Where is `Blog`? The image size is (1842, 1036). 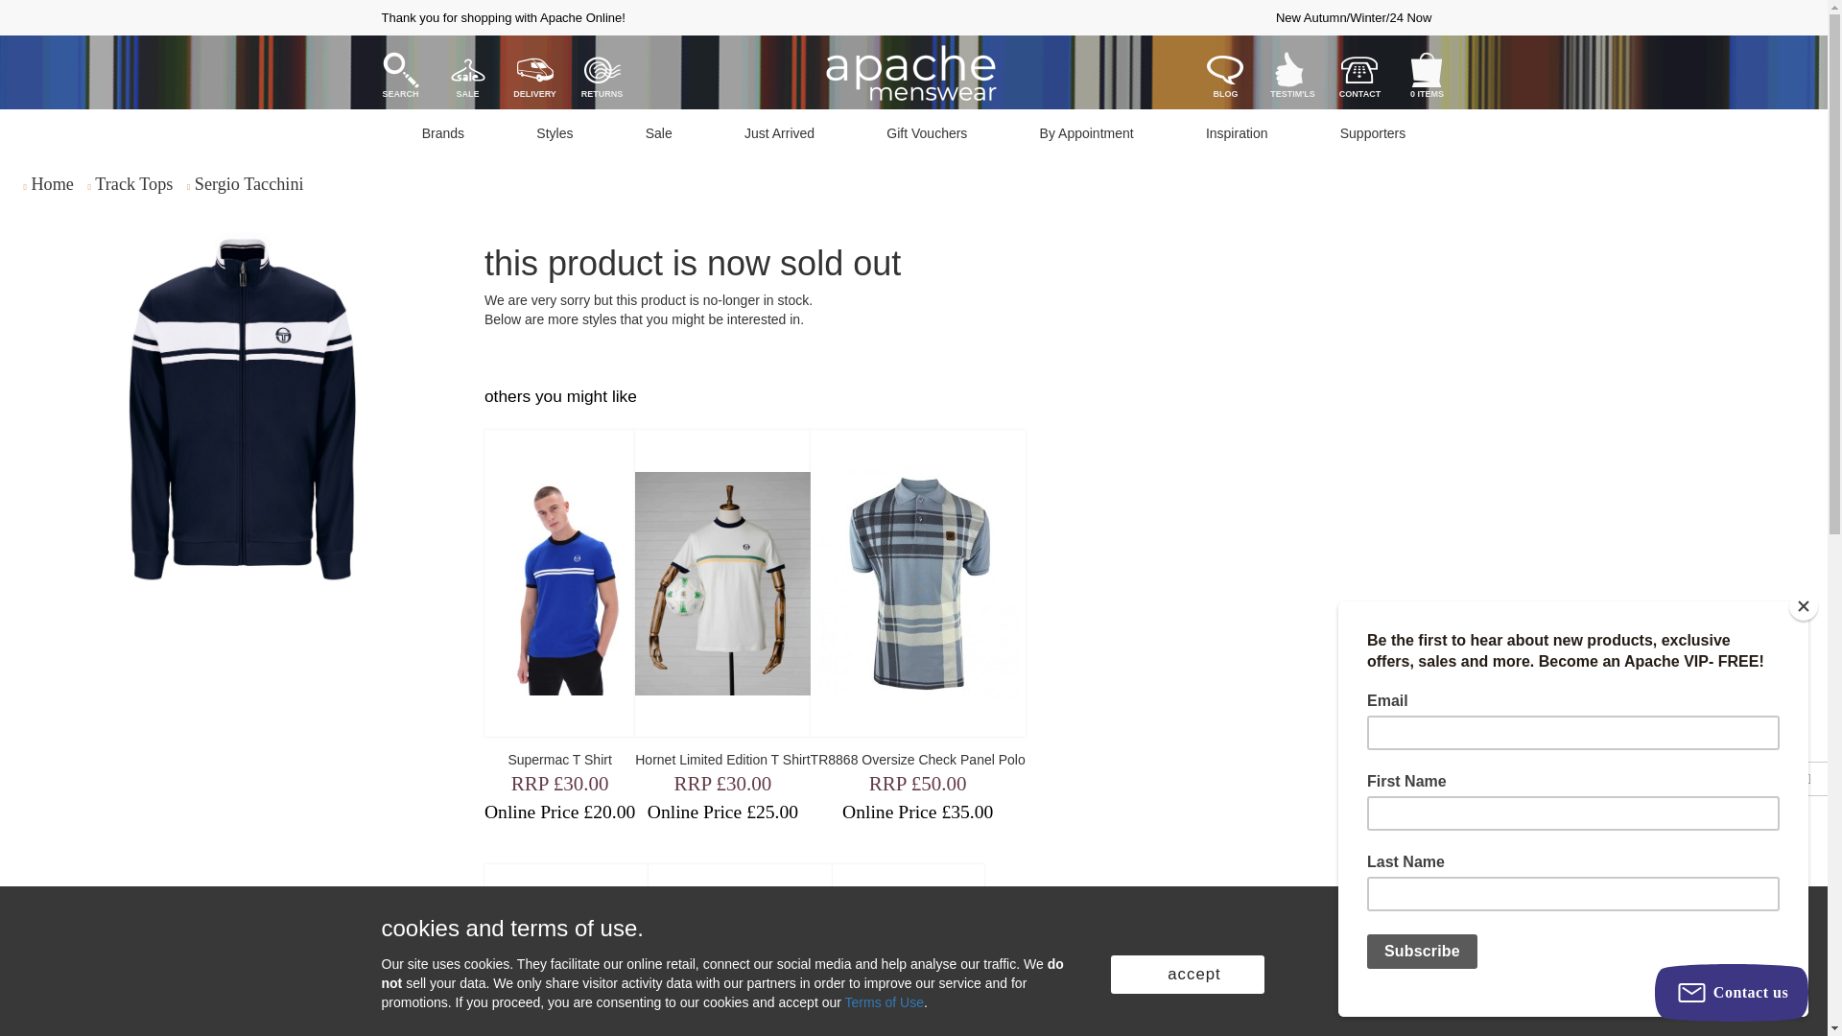
Blog is located at coordinates (1225, 69).